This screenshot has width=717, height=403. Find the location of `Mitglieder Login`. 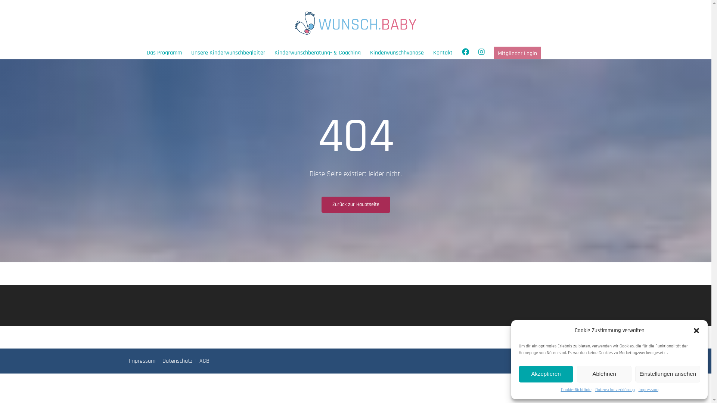

Mitglieder Login is located at coordinates (517, 53).